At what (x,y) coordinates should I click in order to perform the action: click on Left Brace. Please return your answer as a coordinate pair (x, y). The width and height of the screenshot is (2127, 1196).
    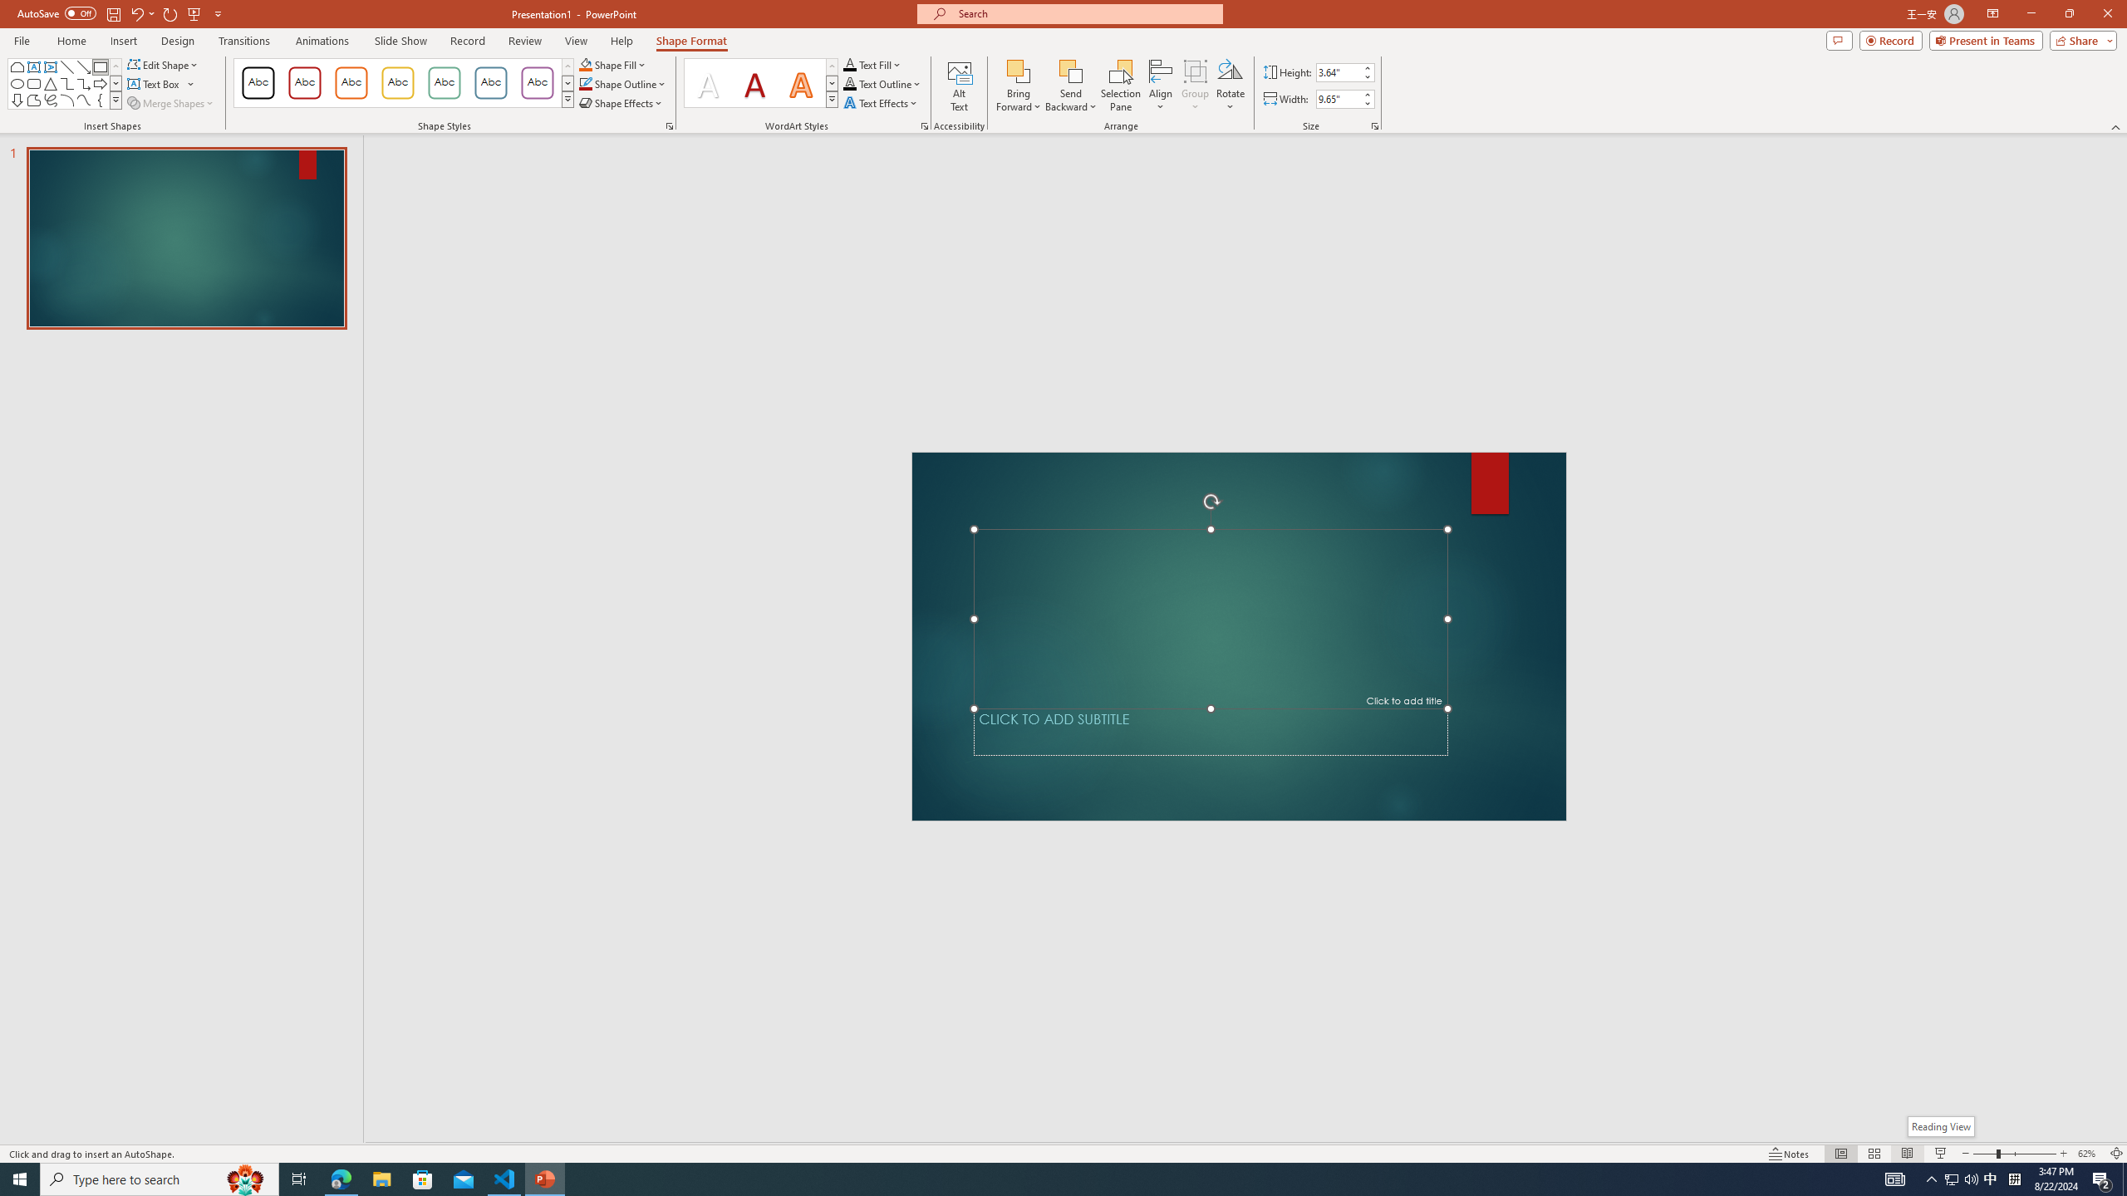
    Looking at the image, I should click on (100, 100).